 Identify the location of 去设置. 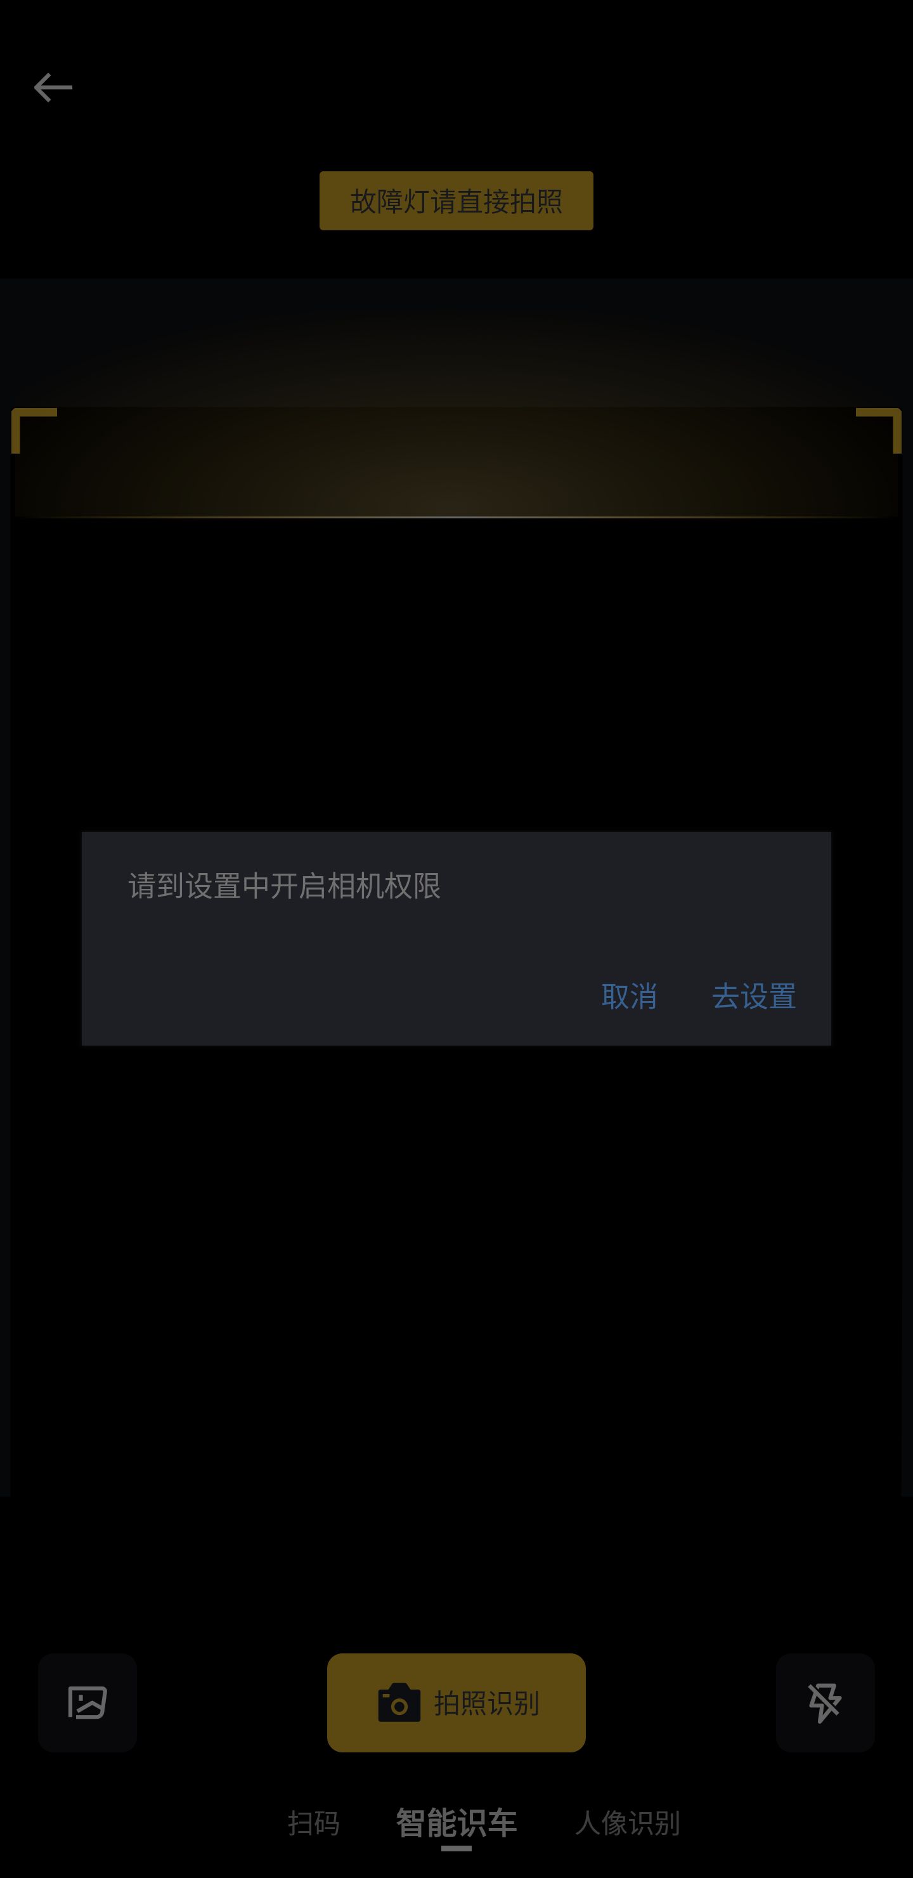
(754, 996).